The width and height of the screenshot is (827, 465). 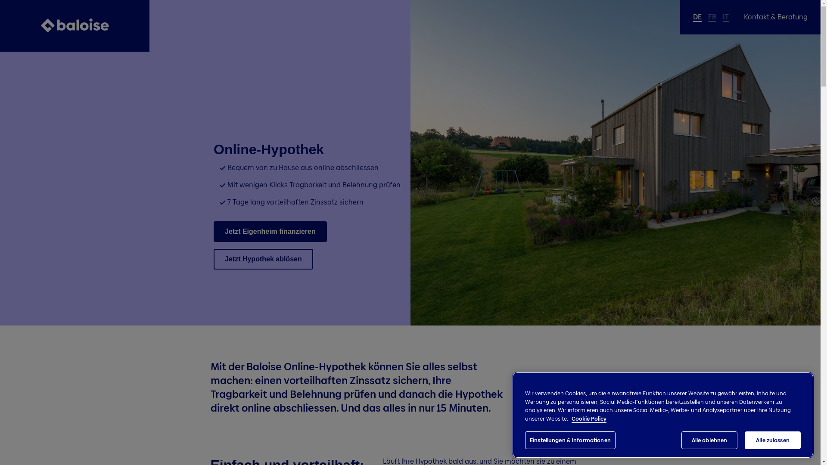 What do you see at coordinates (709, 440) in the screenshot?
I see `Alle ablehnen` at bounding box center [709, 440].